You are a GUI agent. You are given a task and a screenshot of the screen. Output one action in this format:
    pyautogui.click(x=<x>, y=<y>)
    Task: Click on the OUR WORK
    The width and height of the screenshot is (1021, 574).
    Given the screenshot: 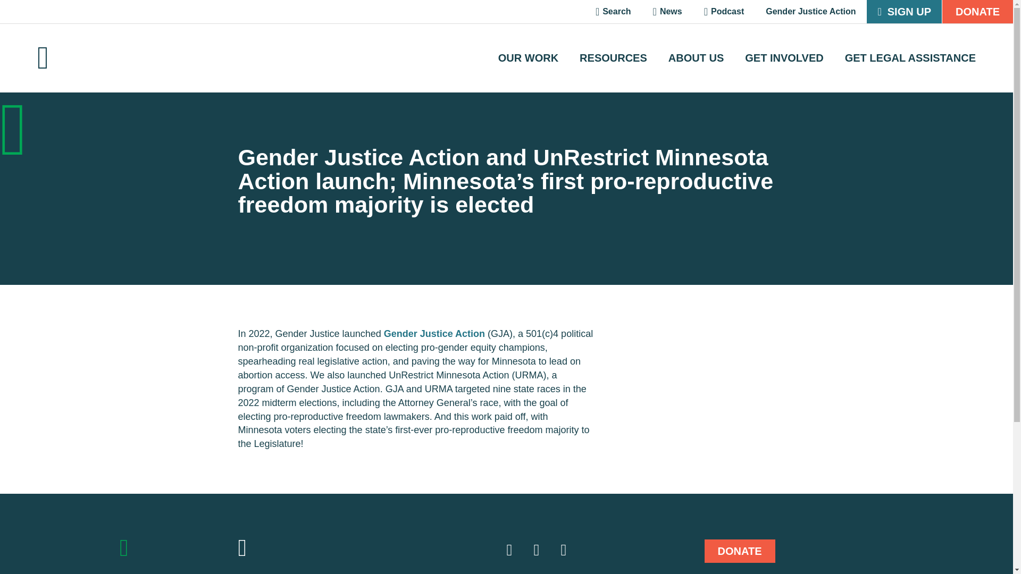 What is the action you would take?
    pyautogui.click(x=528, y=57)
    